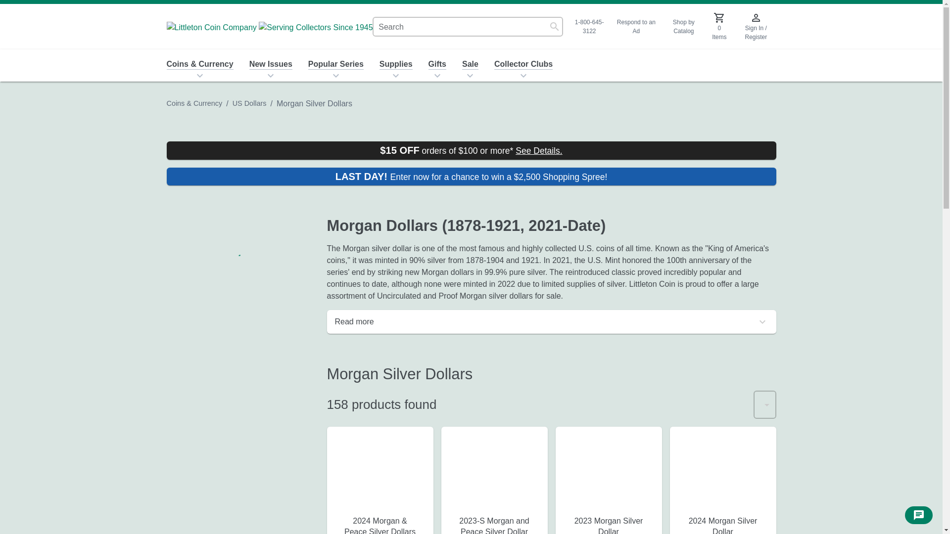 Image resolution: width=950 pixels, height=534 pixels. I want to click on Sale, so click(470, 64).